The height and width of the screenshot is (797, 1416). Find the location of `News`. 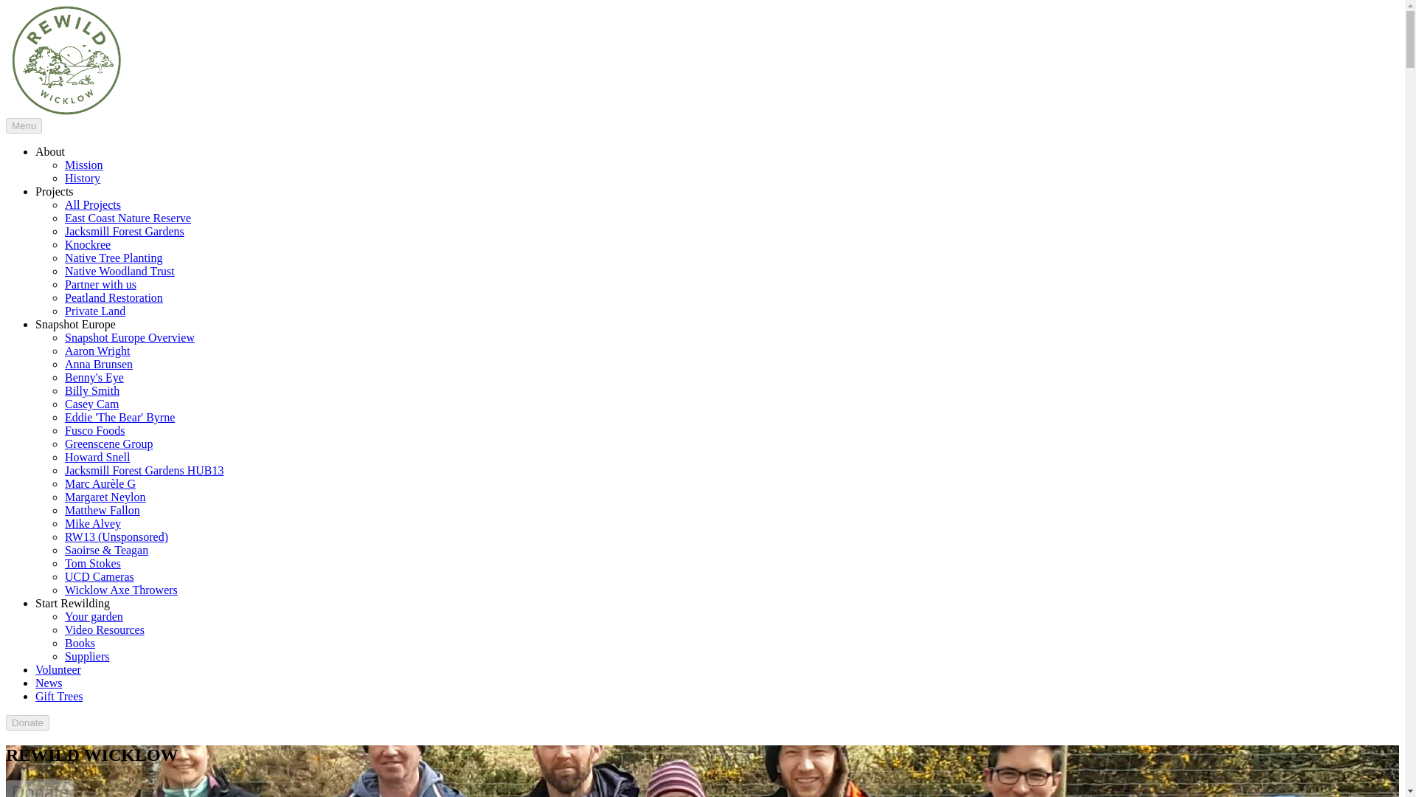

News is located at coordinates (49, 683).